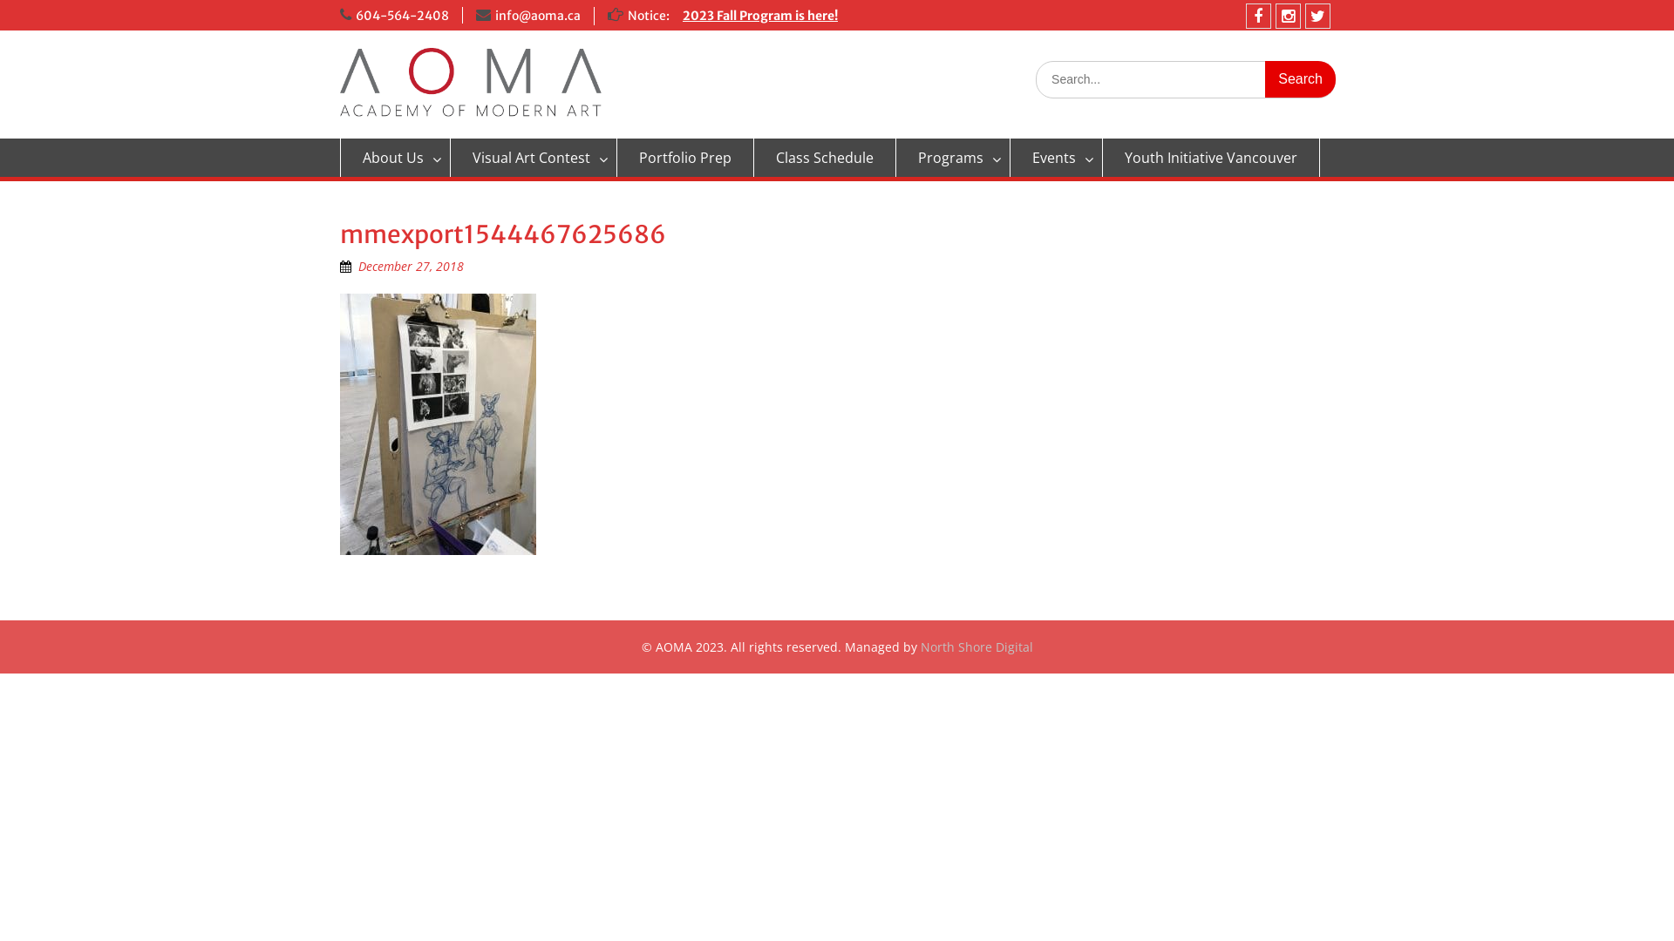 The width and height of the screenshot is (1674, 941). What do you see at coordinates (534, 158) in the screenshot?
I see `Visual Art Contest` at bounding box center [534, 158].